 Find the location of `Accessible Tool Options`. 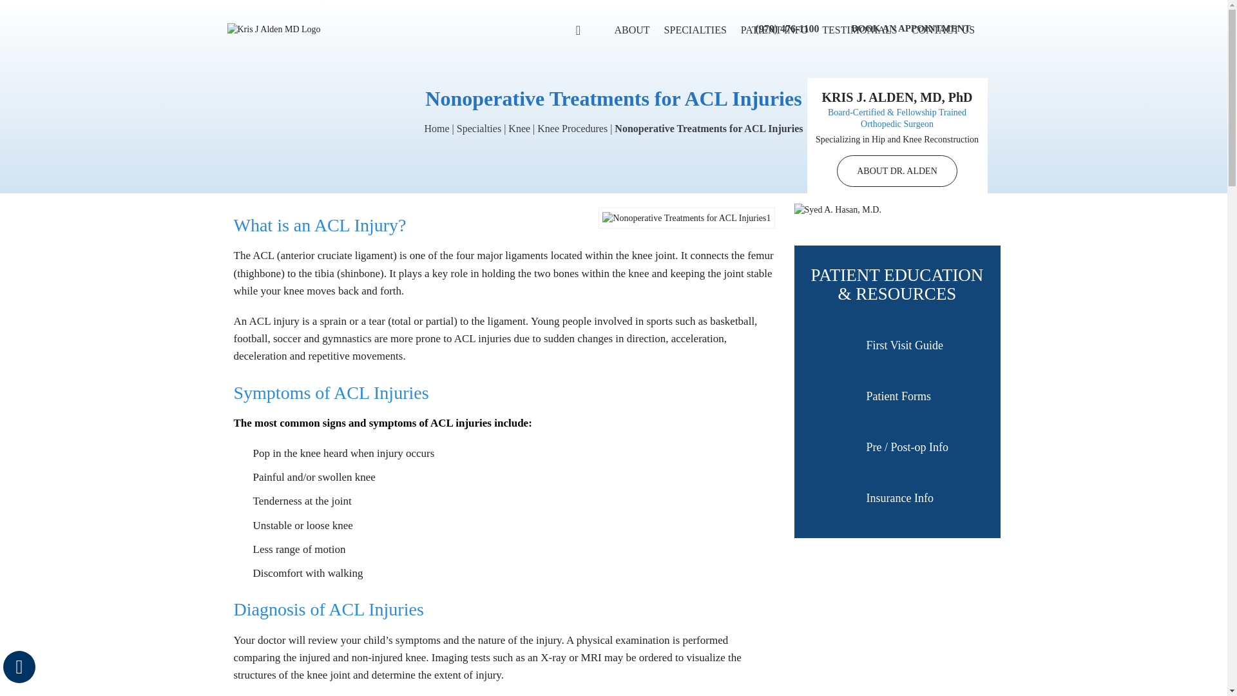

Accessible Tool Options is located at coordinates (19, 666).